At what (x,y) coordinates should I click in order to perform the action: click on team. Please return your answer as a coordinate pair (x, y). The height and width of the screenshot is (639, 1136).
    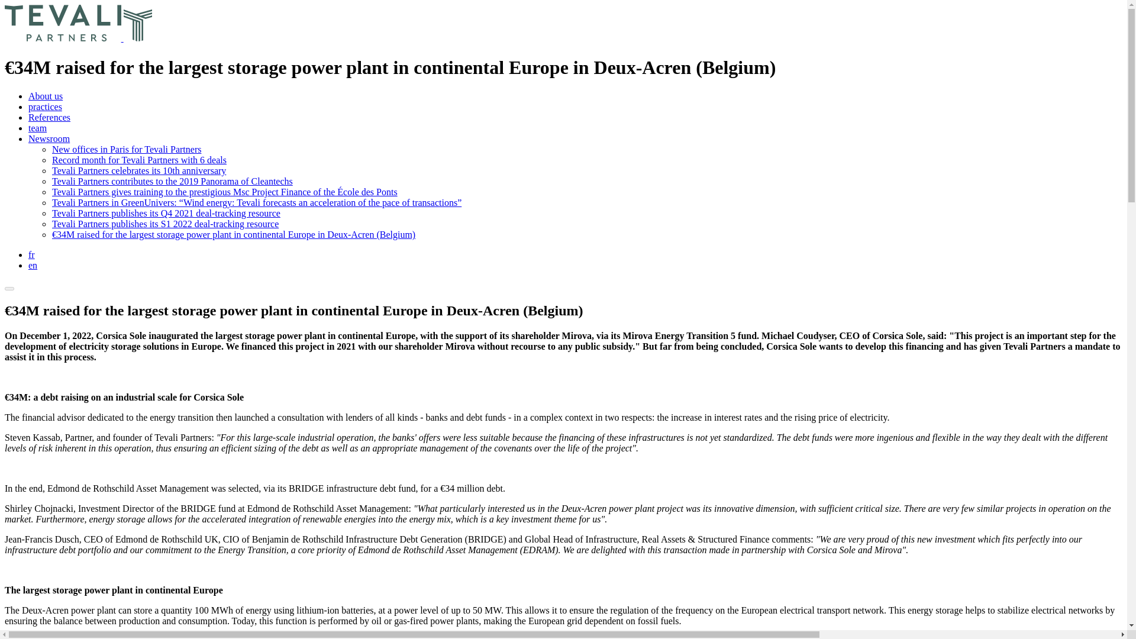
    Looking at the image, I should click on (37, 128).